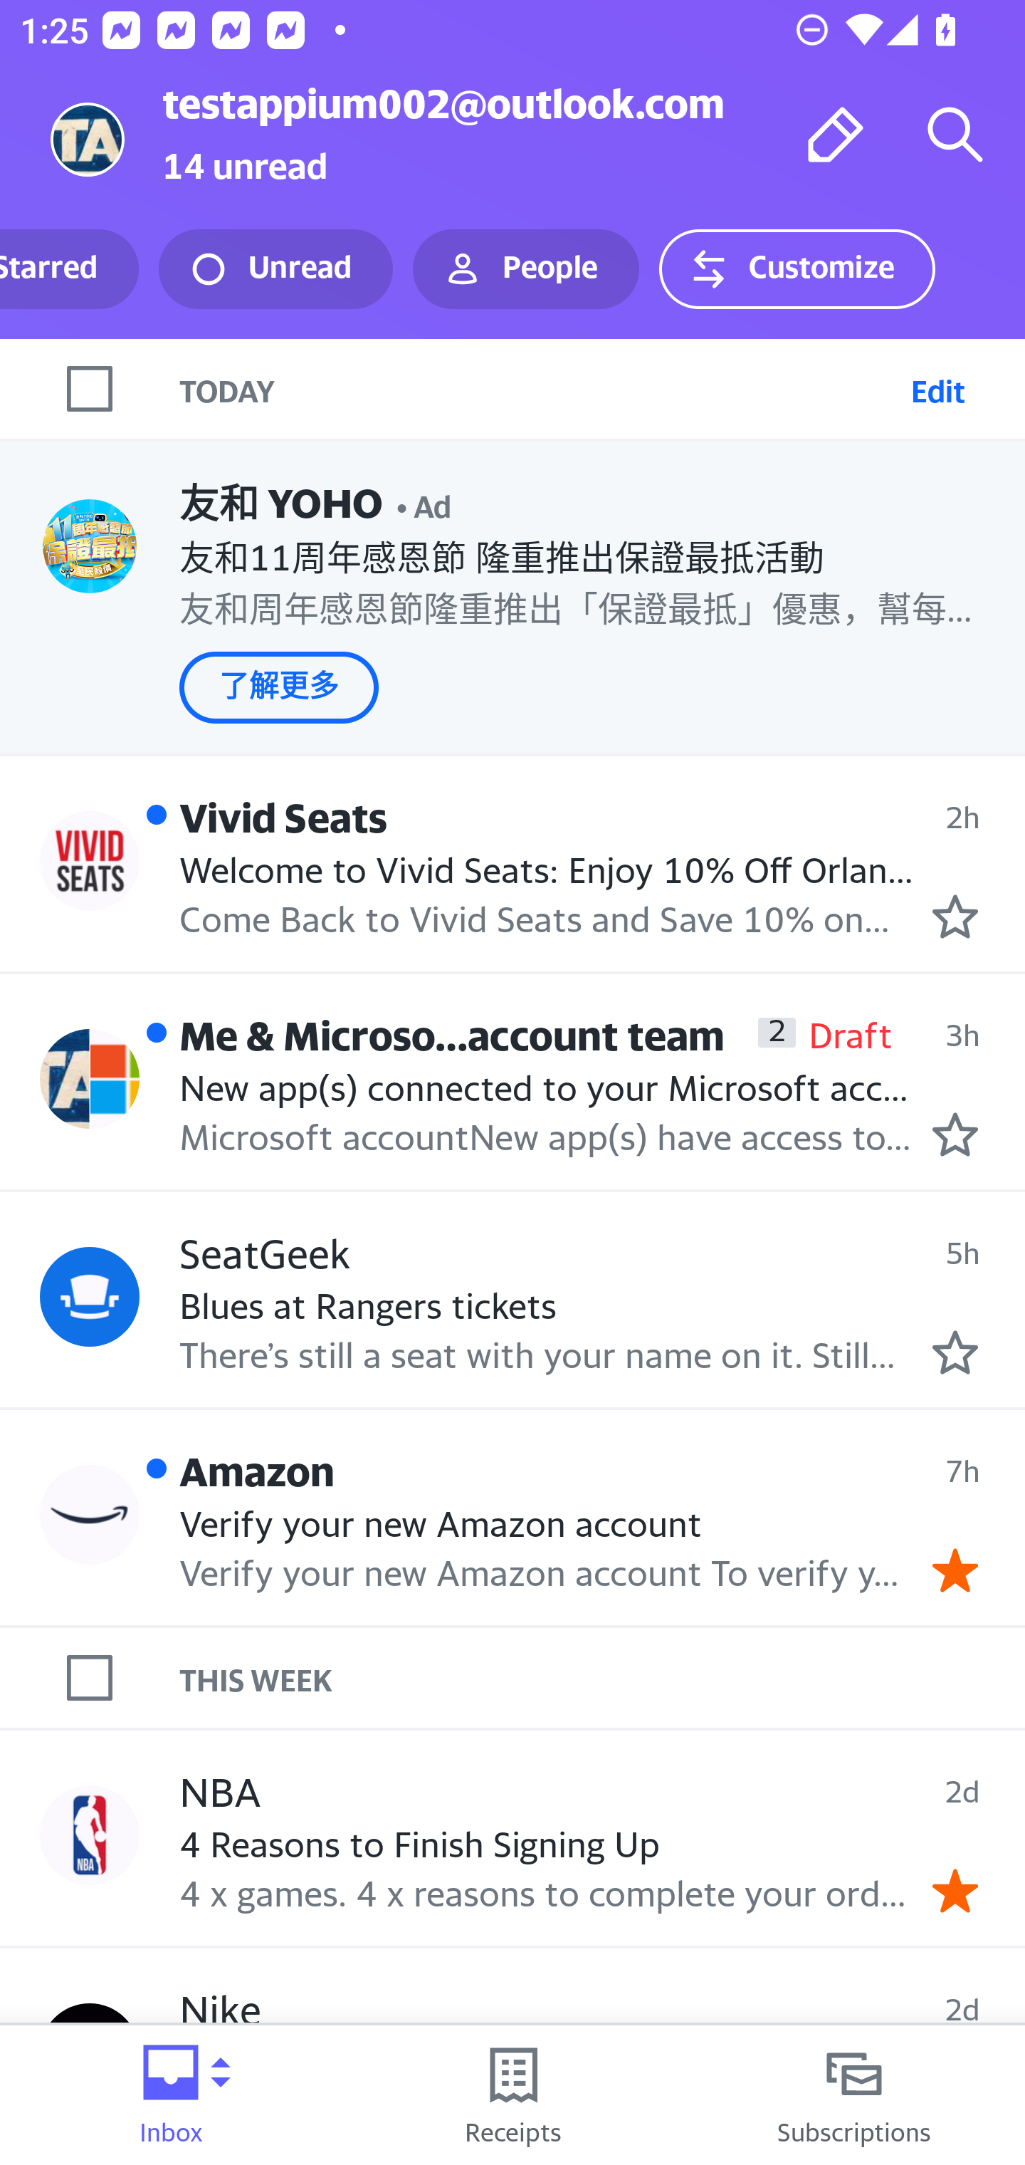 The image size is (1025, 2165). What do you see at coordinates (955, 1570) in the screenshot?
I see `Remove star.` at bounding box center [955, 1570].